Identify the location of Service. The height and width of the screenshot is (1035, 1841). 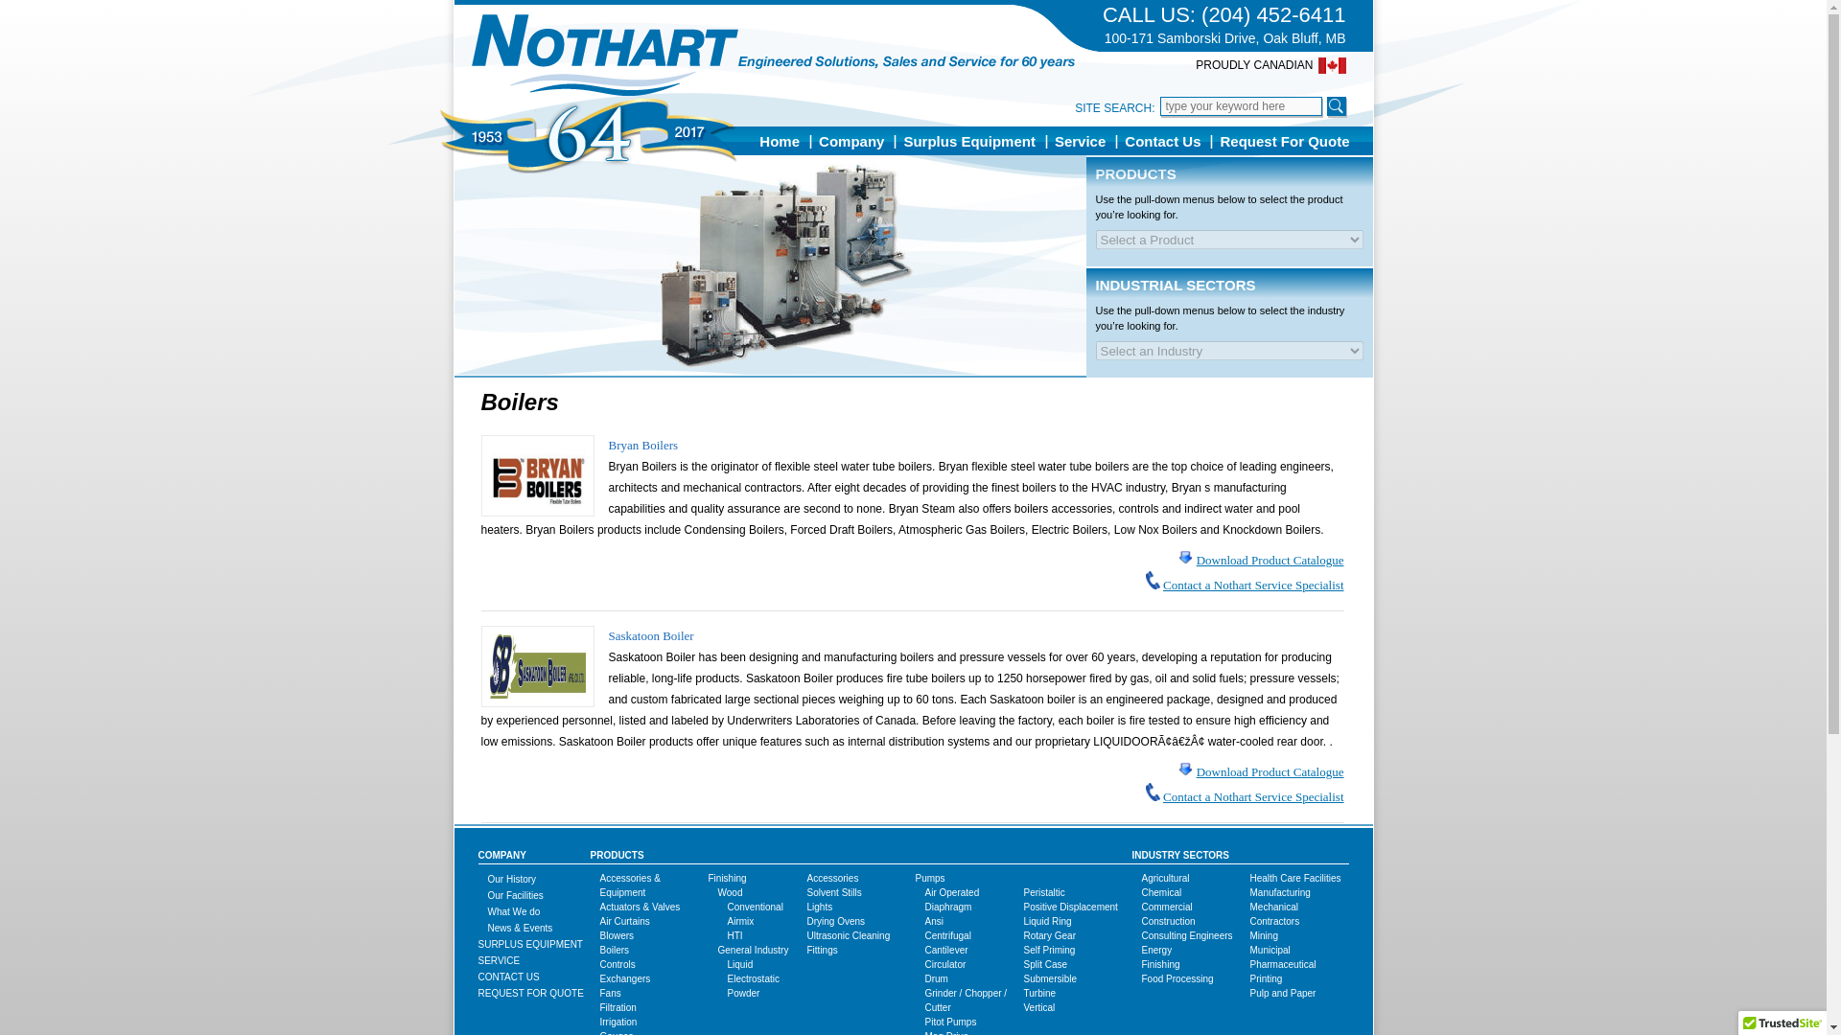
(498, 960).